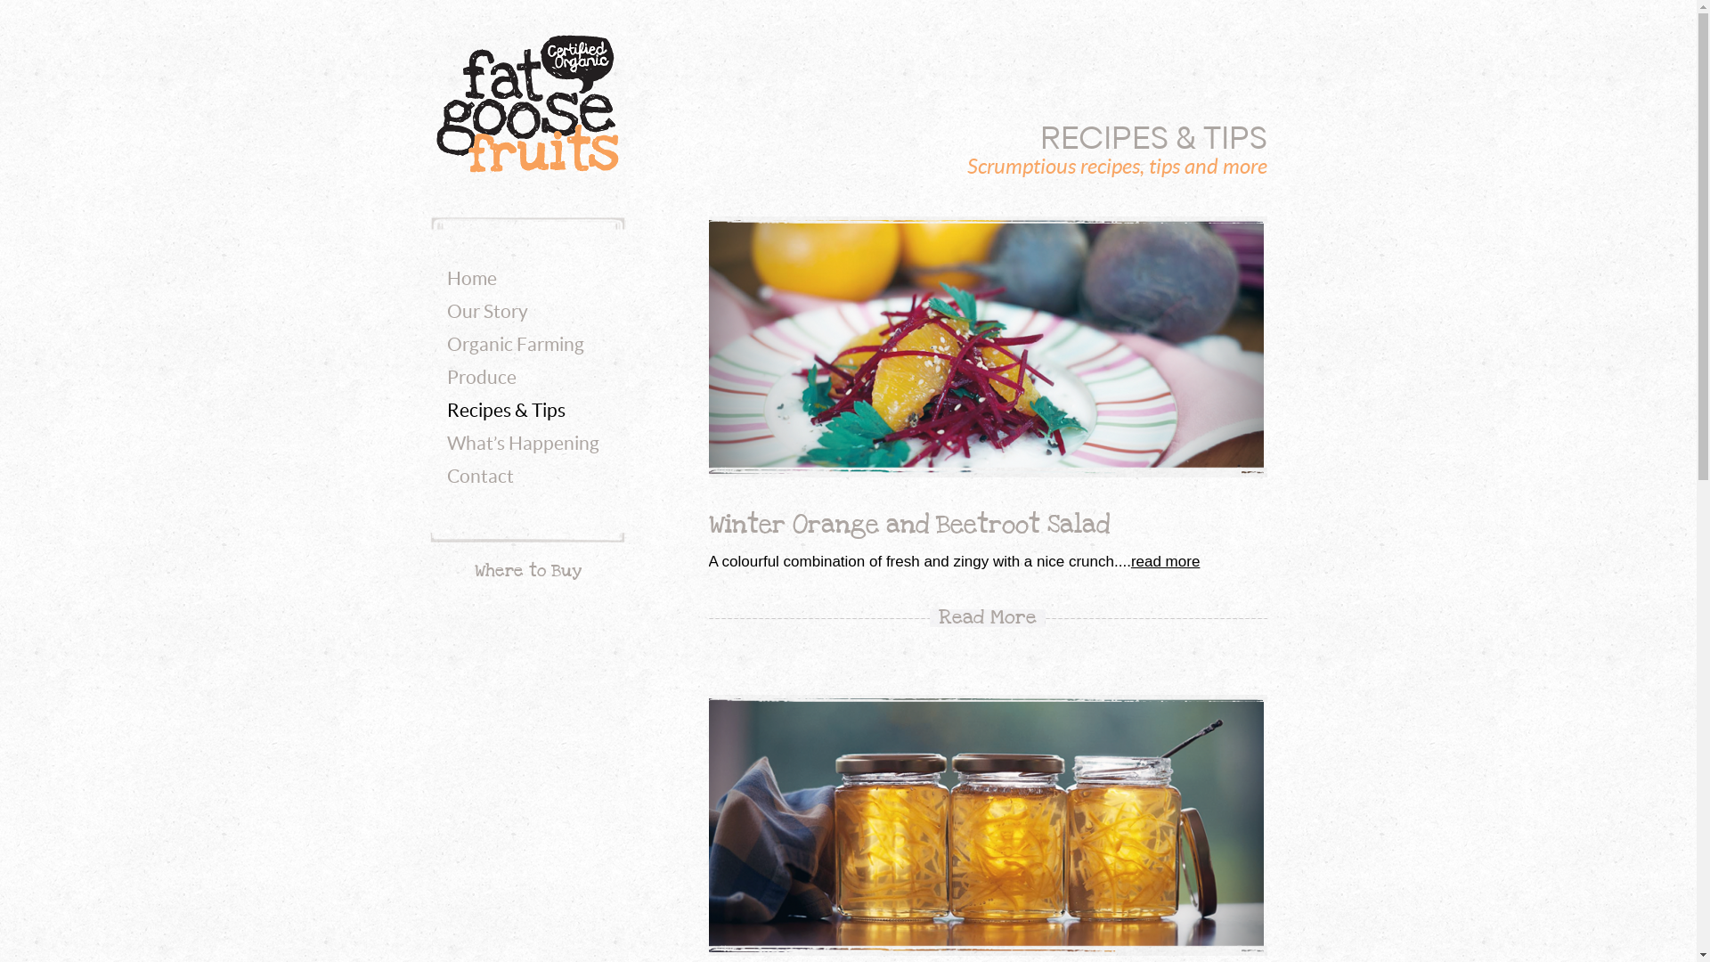  What do you see at coordinates (529, 103) in the screenshot?
I see `Fat Goose Fruits` at bounding box center [529, 103].